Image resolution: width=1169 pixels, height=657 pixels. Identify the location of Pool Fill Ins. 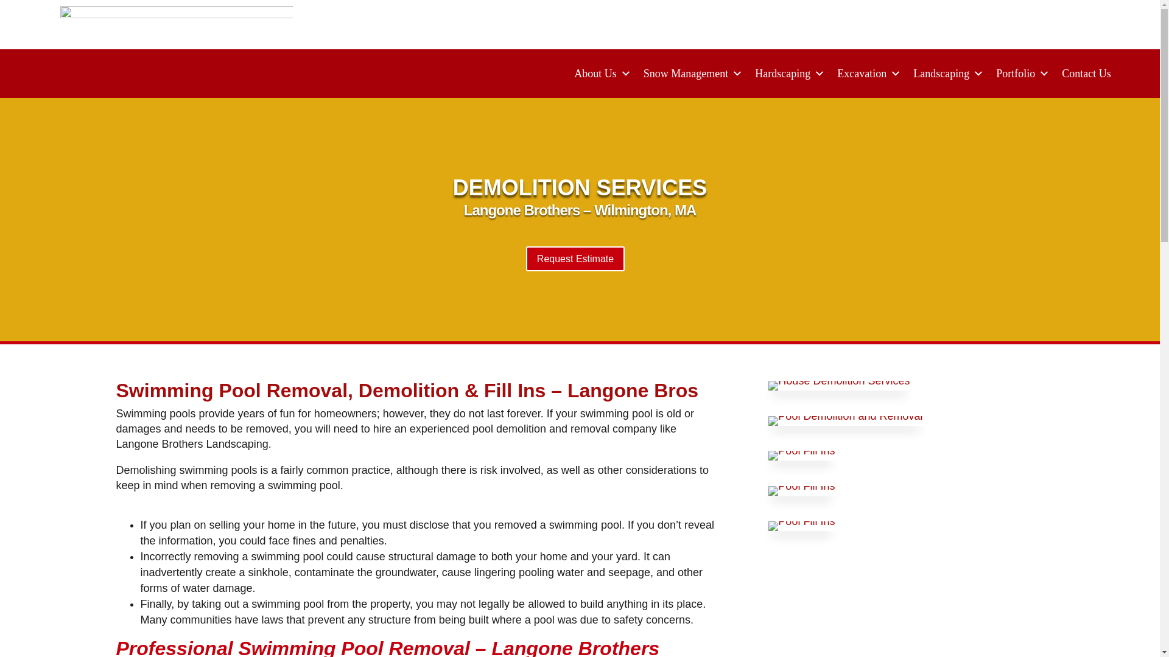
(801, 455).